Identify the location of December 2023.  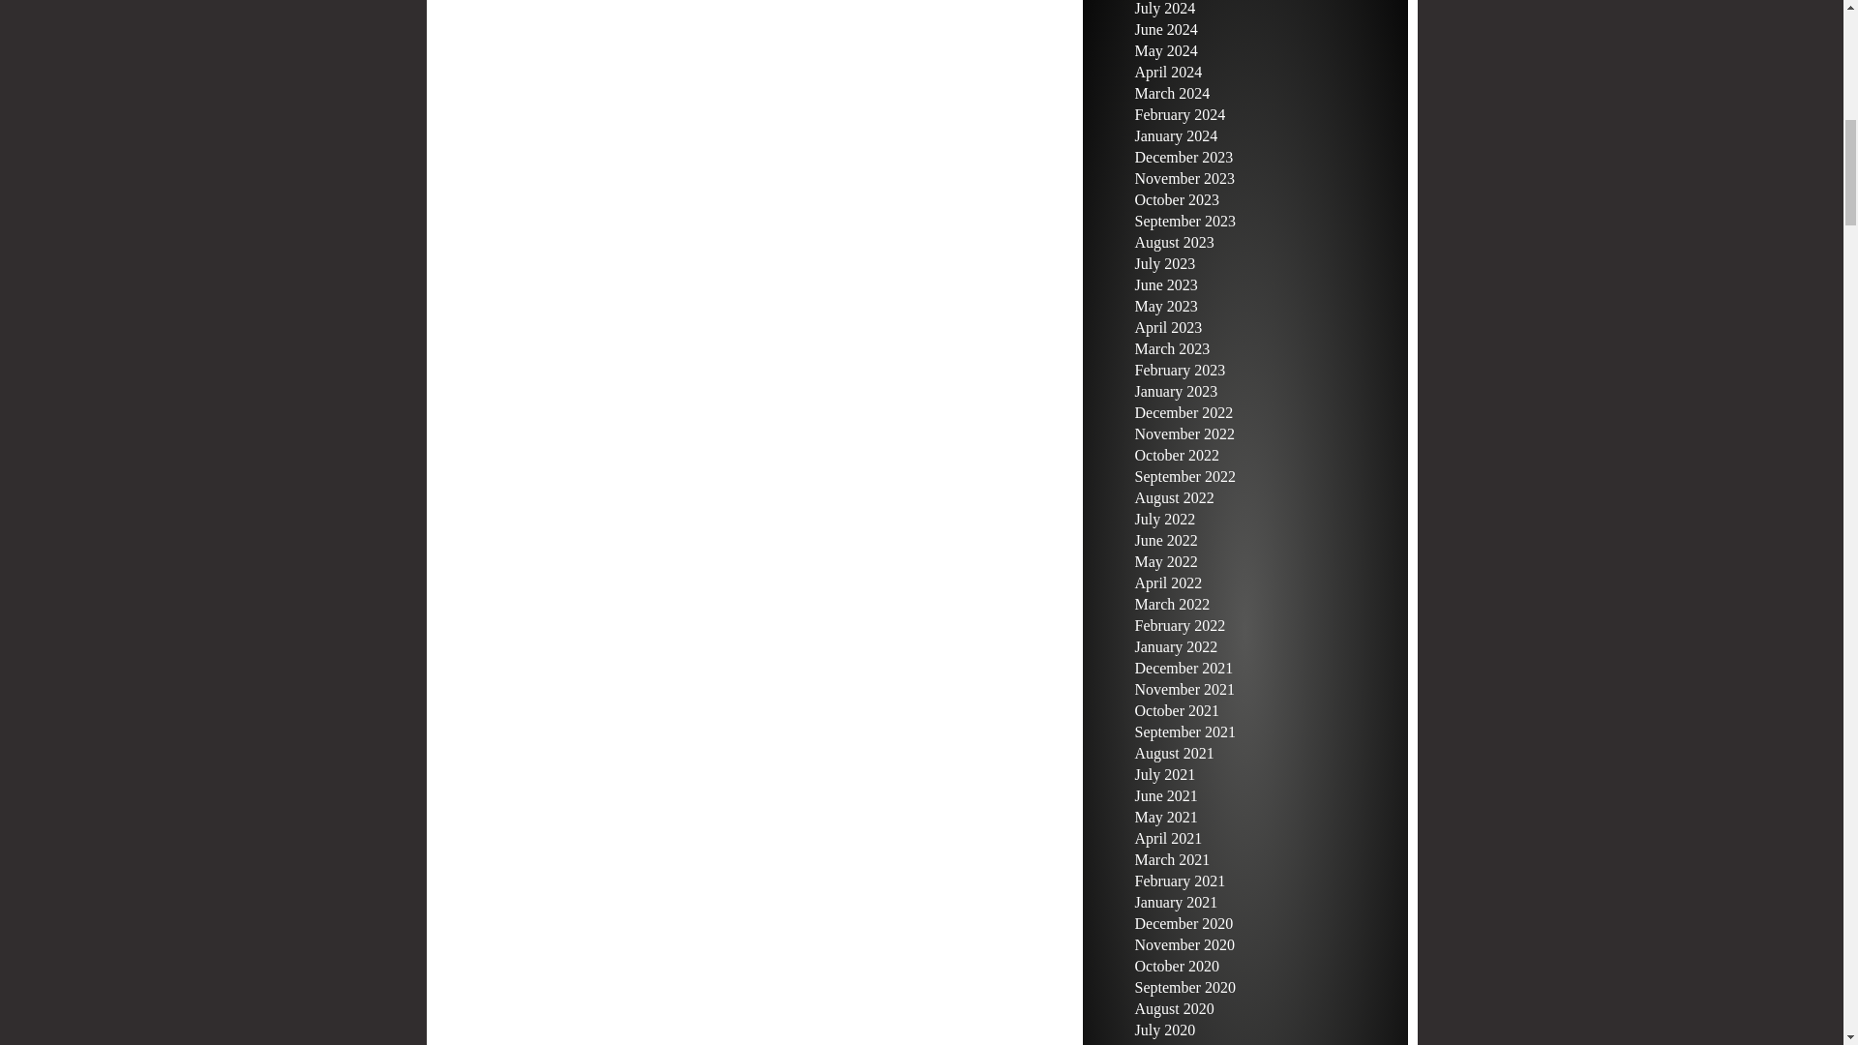
(1183, 157).